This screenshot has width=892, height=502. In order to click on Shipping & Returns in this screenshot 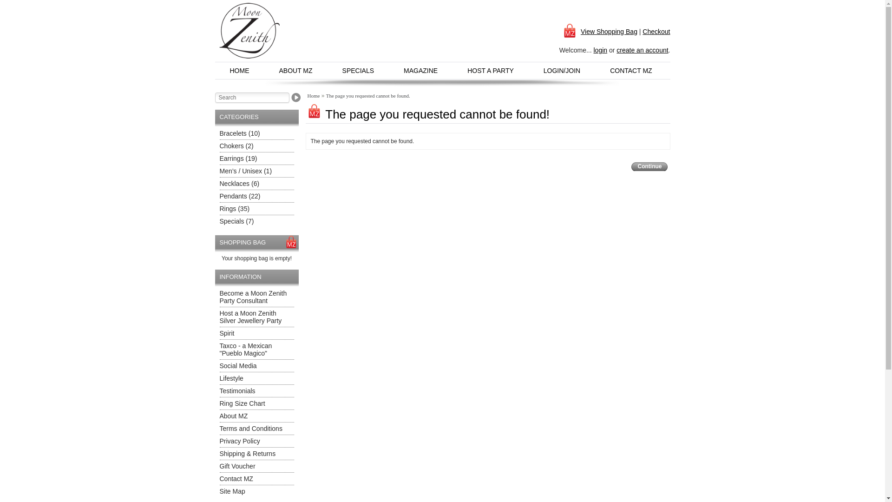, I will do `click(247, 454)`.